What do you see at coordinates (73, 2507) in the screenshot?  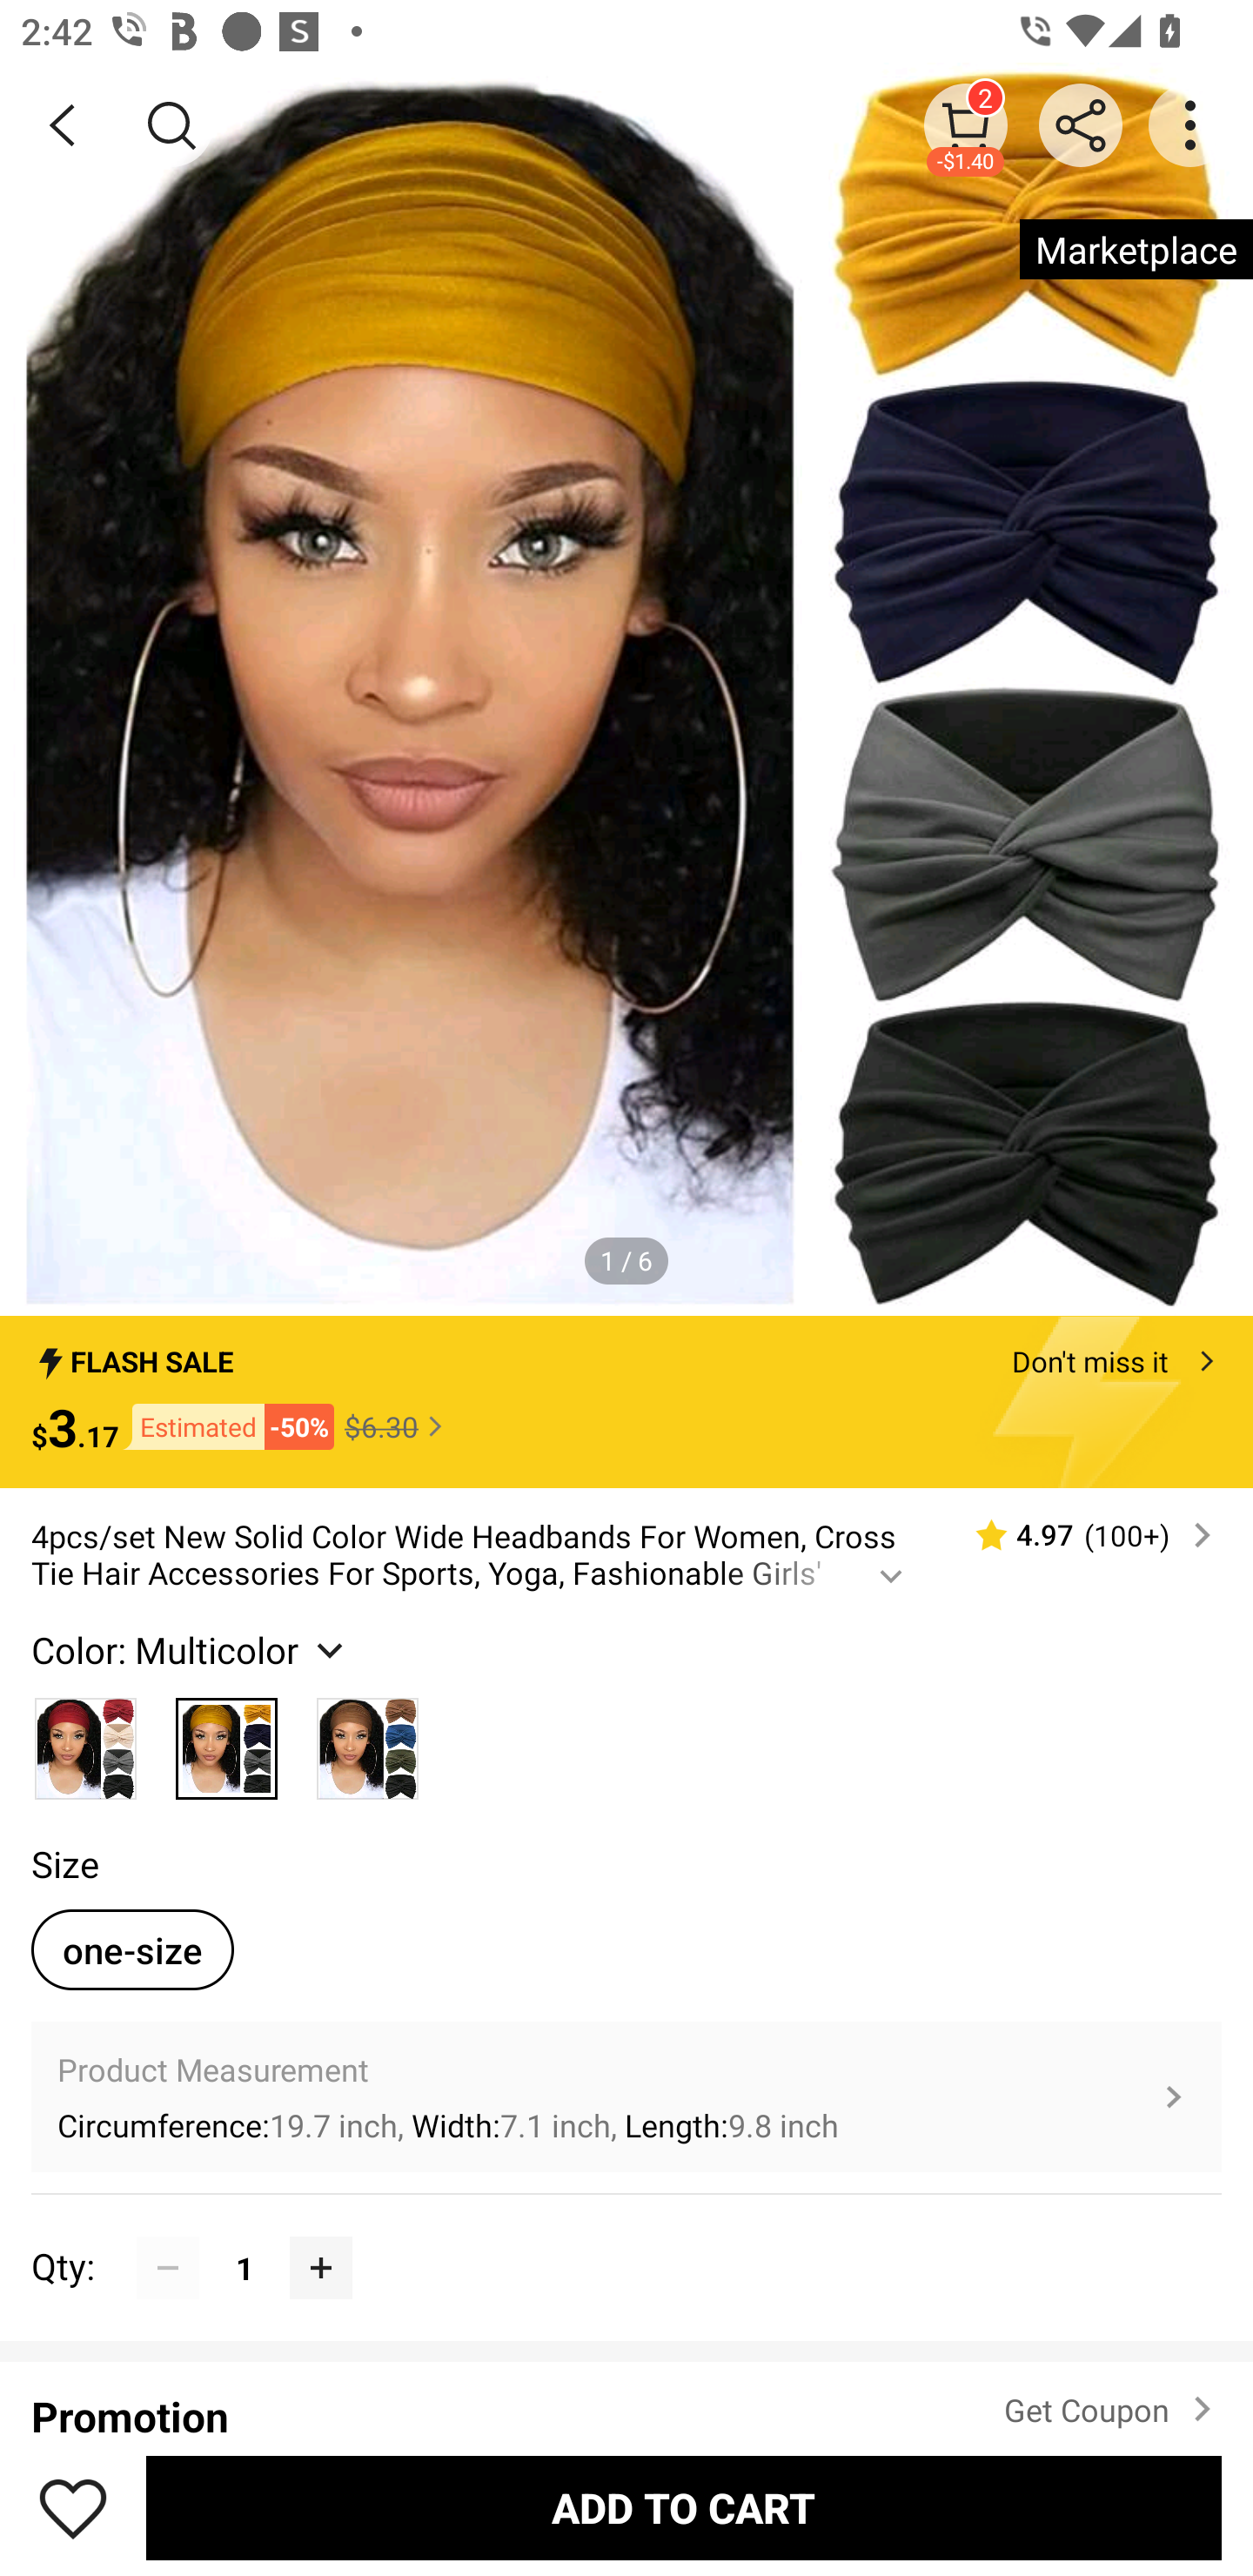 I see `Save` at bounding box center [73, 2507].